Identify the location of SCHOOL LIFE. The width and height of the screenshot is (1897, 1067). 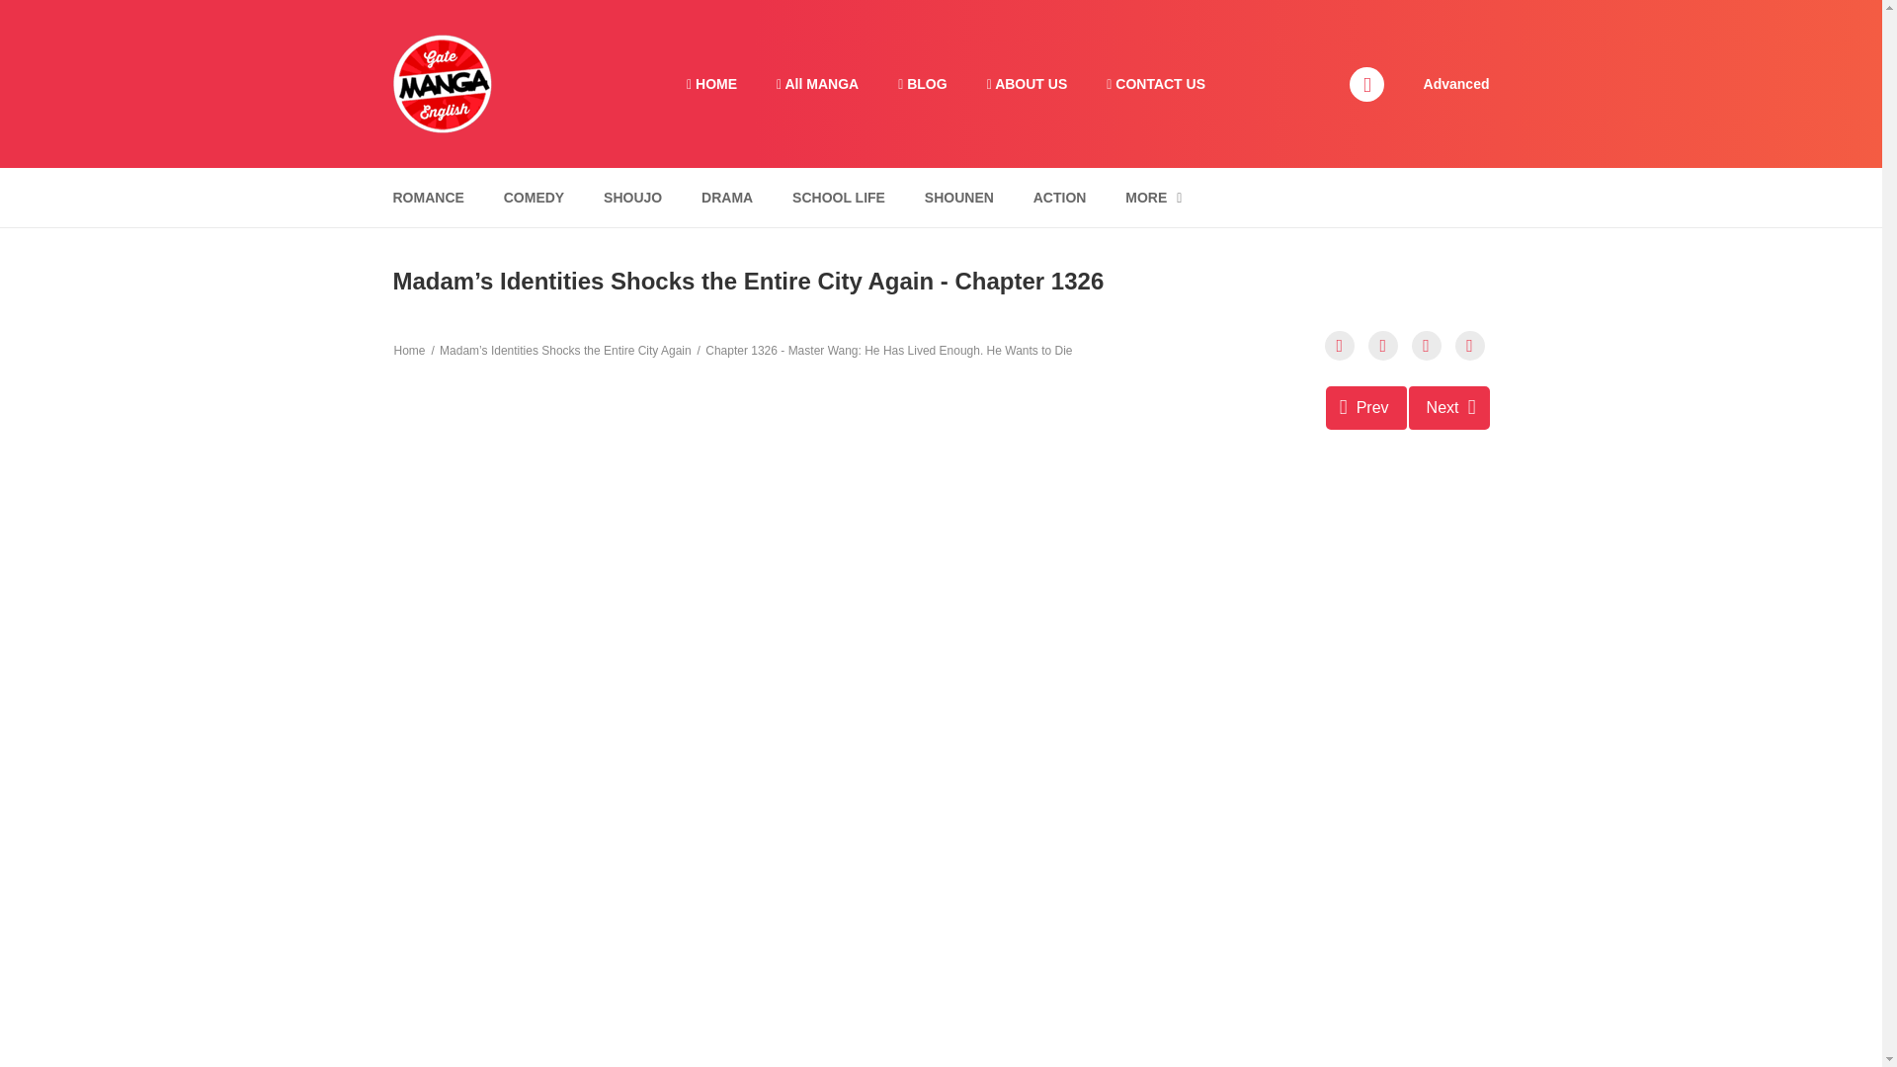
(838, 198).